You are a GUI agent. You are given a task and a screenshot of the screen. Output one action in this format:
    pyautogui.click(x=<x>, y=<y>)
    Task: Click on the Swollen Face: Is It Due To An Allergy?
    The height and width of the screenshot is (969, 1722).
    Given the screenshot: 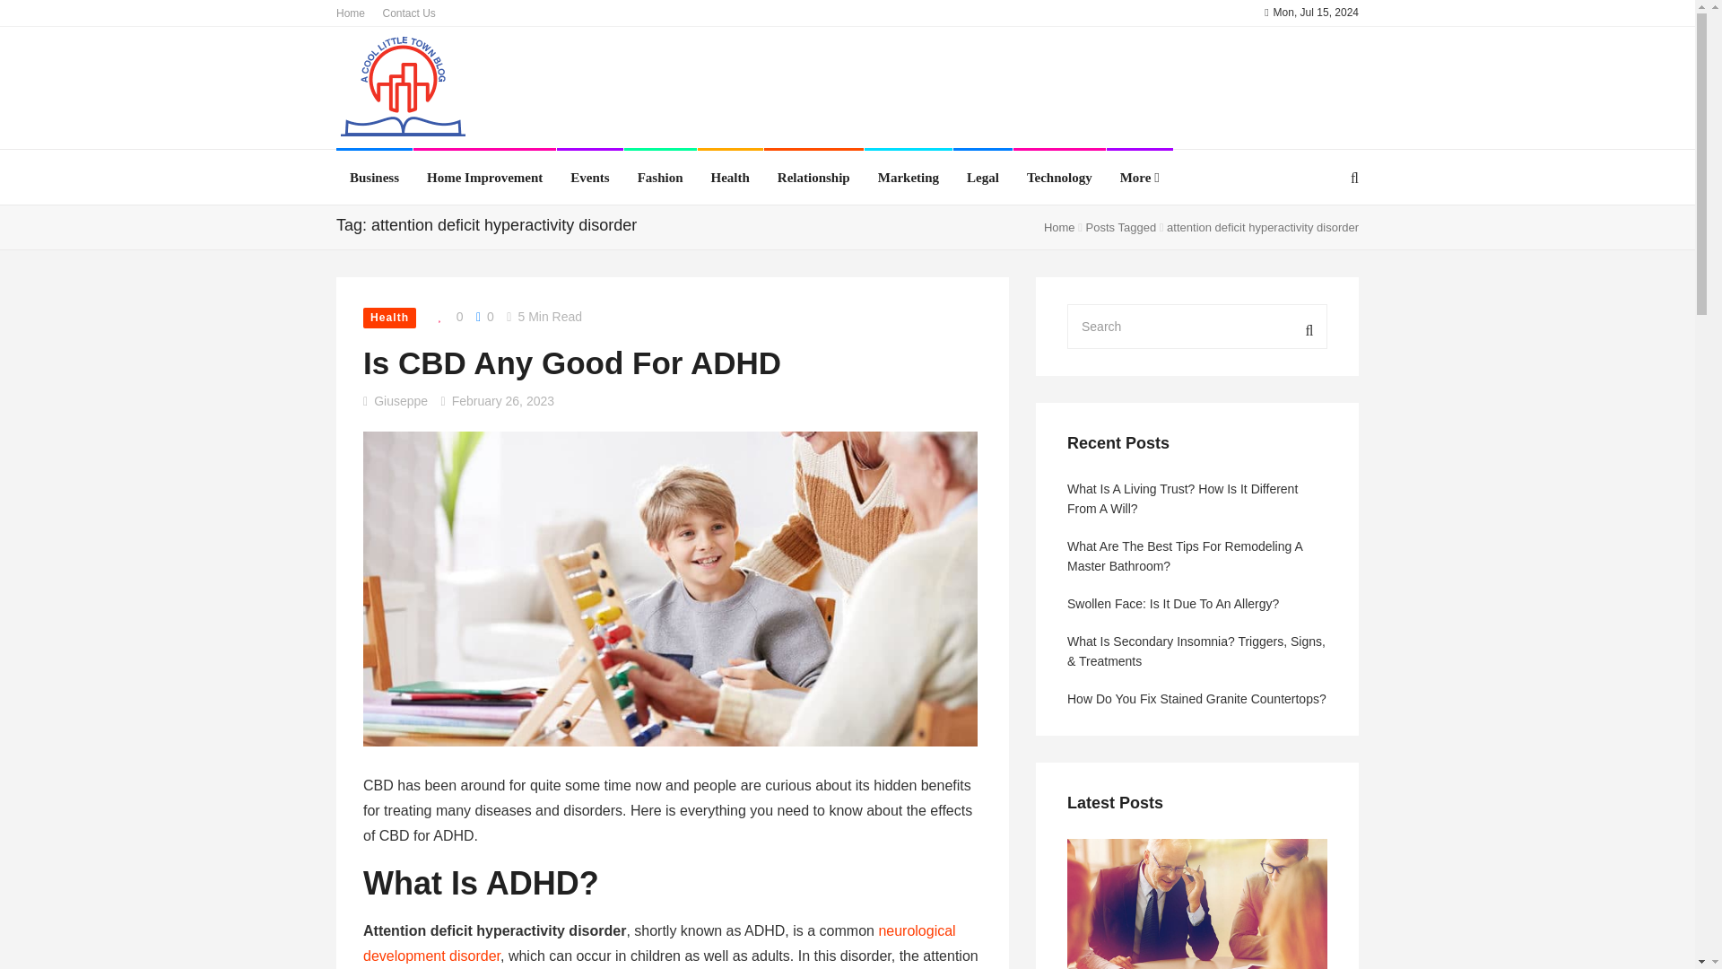 What is the action you would take?
    pyautogui.click(x=1197, y=603)
    